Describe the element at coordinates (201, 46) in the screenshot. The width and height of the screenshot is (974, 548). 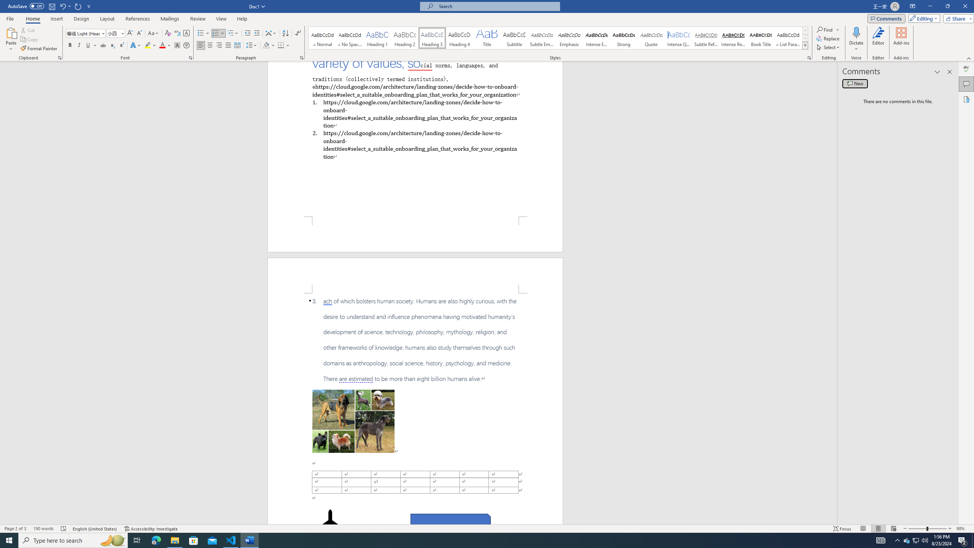
I see `Align Left` at that location.